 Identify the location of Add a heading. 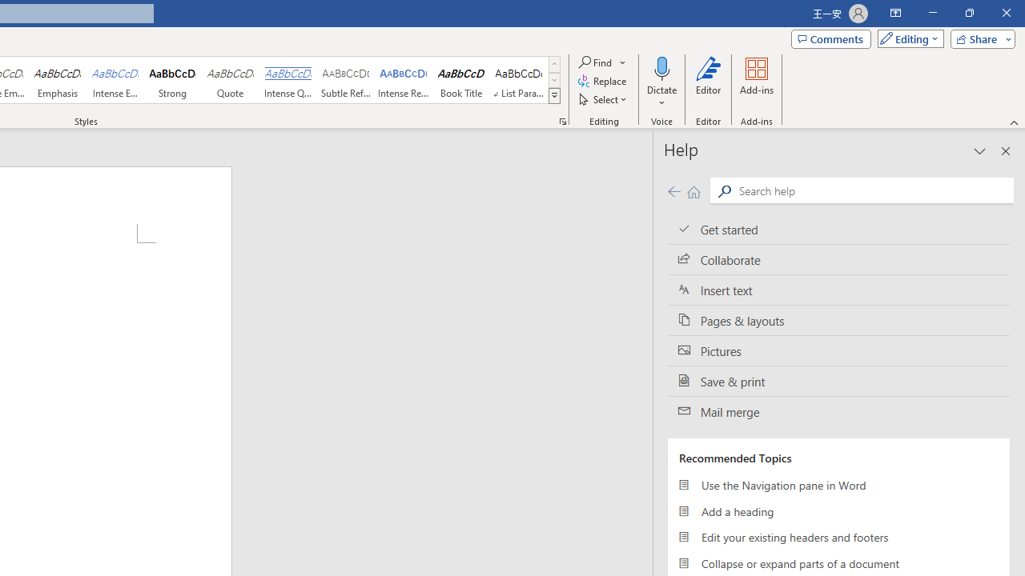
(838, 510).